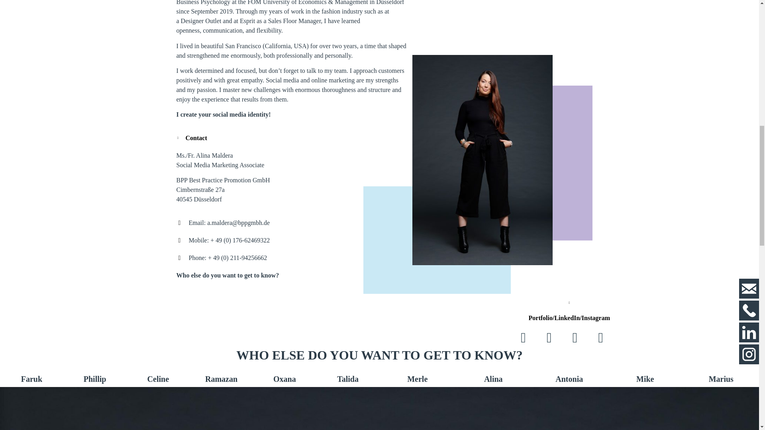 This screenshot has height=430, width=765. What do you see at coordinates (645, 379) in the screenshot?
I see `Mike` at bounding box center [645, 379].